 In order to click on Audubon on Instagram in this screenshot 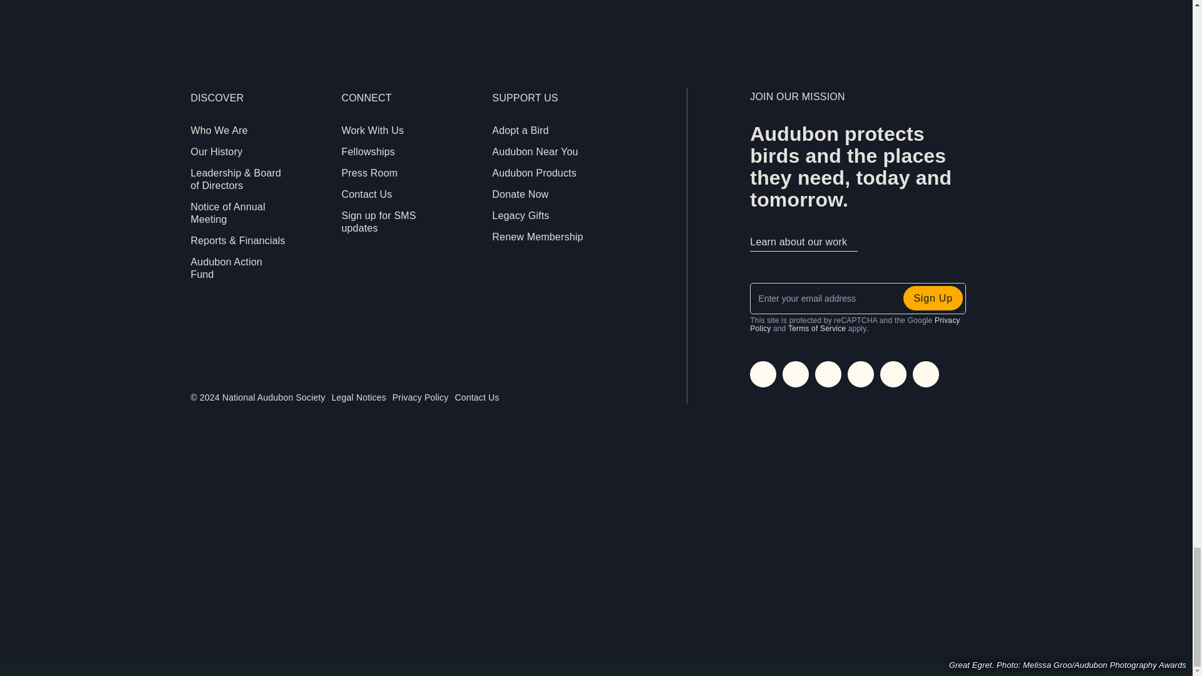, I will do `click(763, 374)`.